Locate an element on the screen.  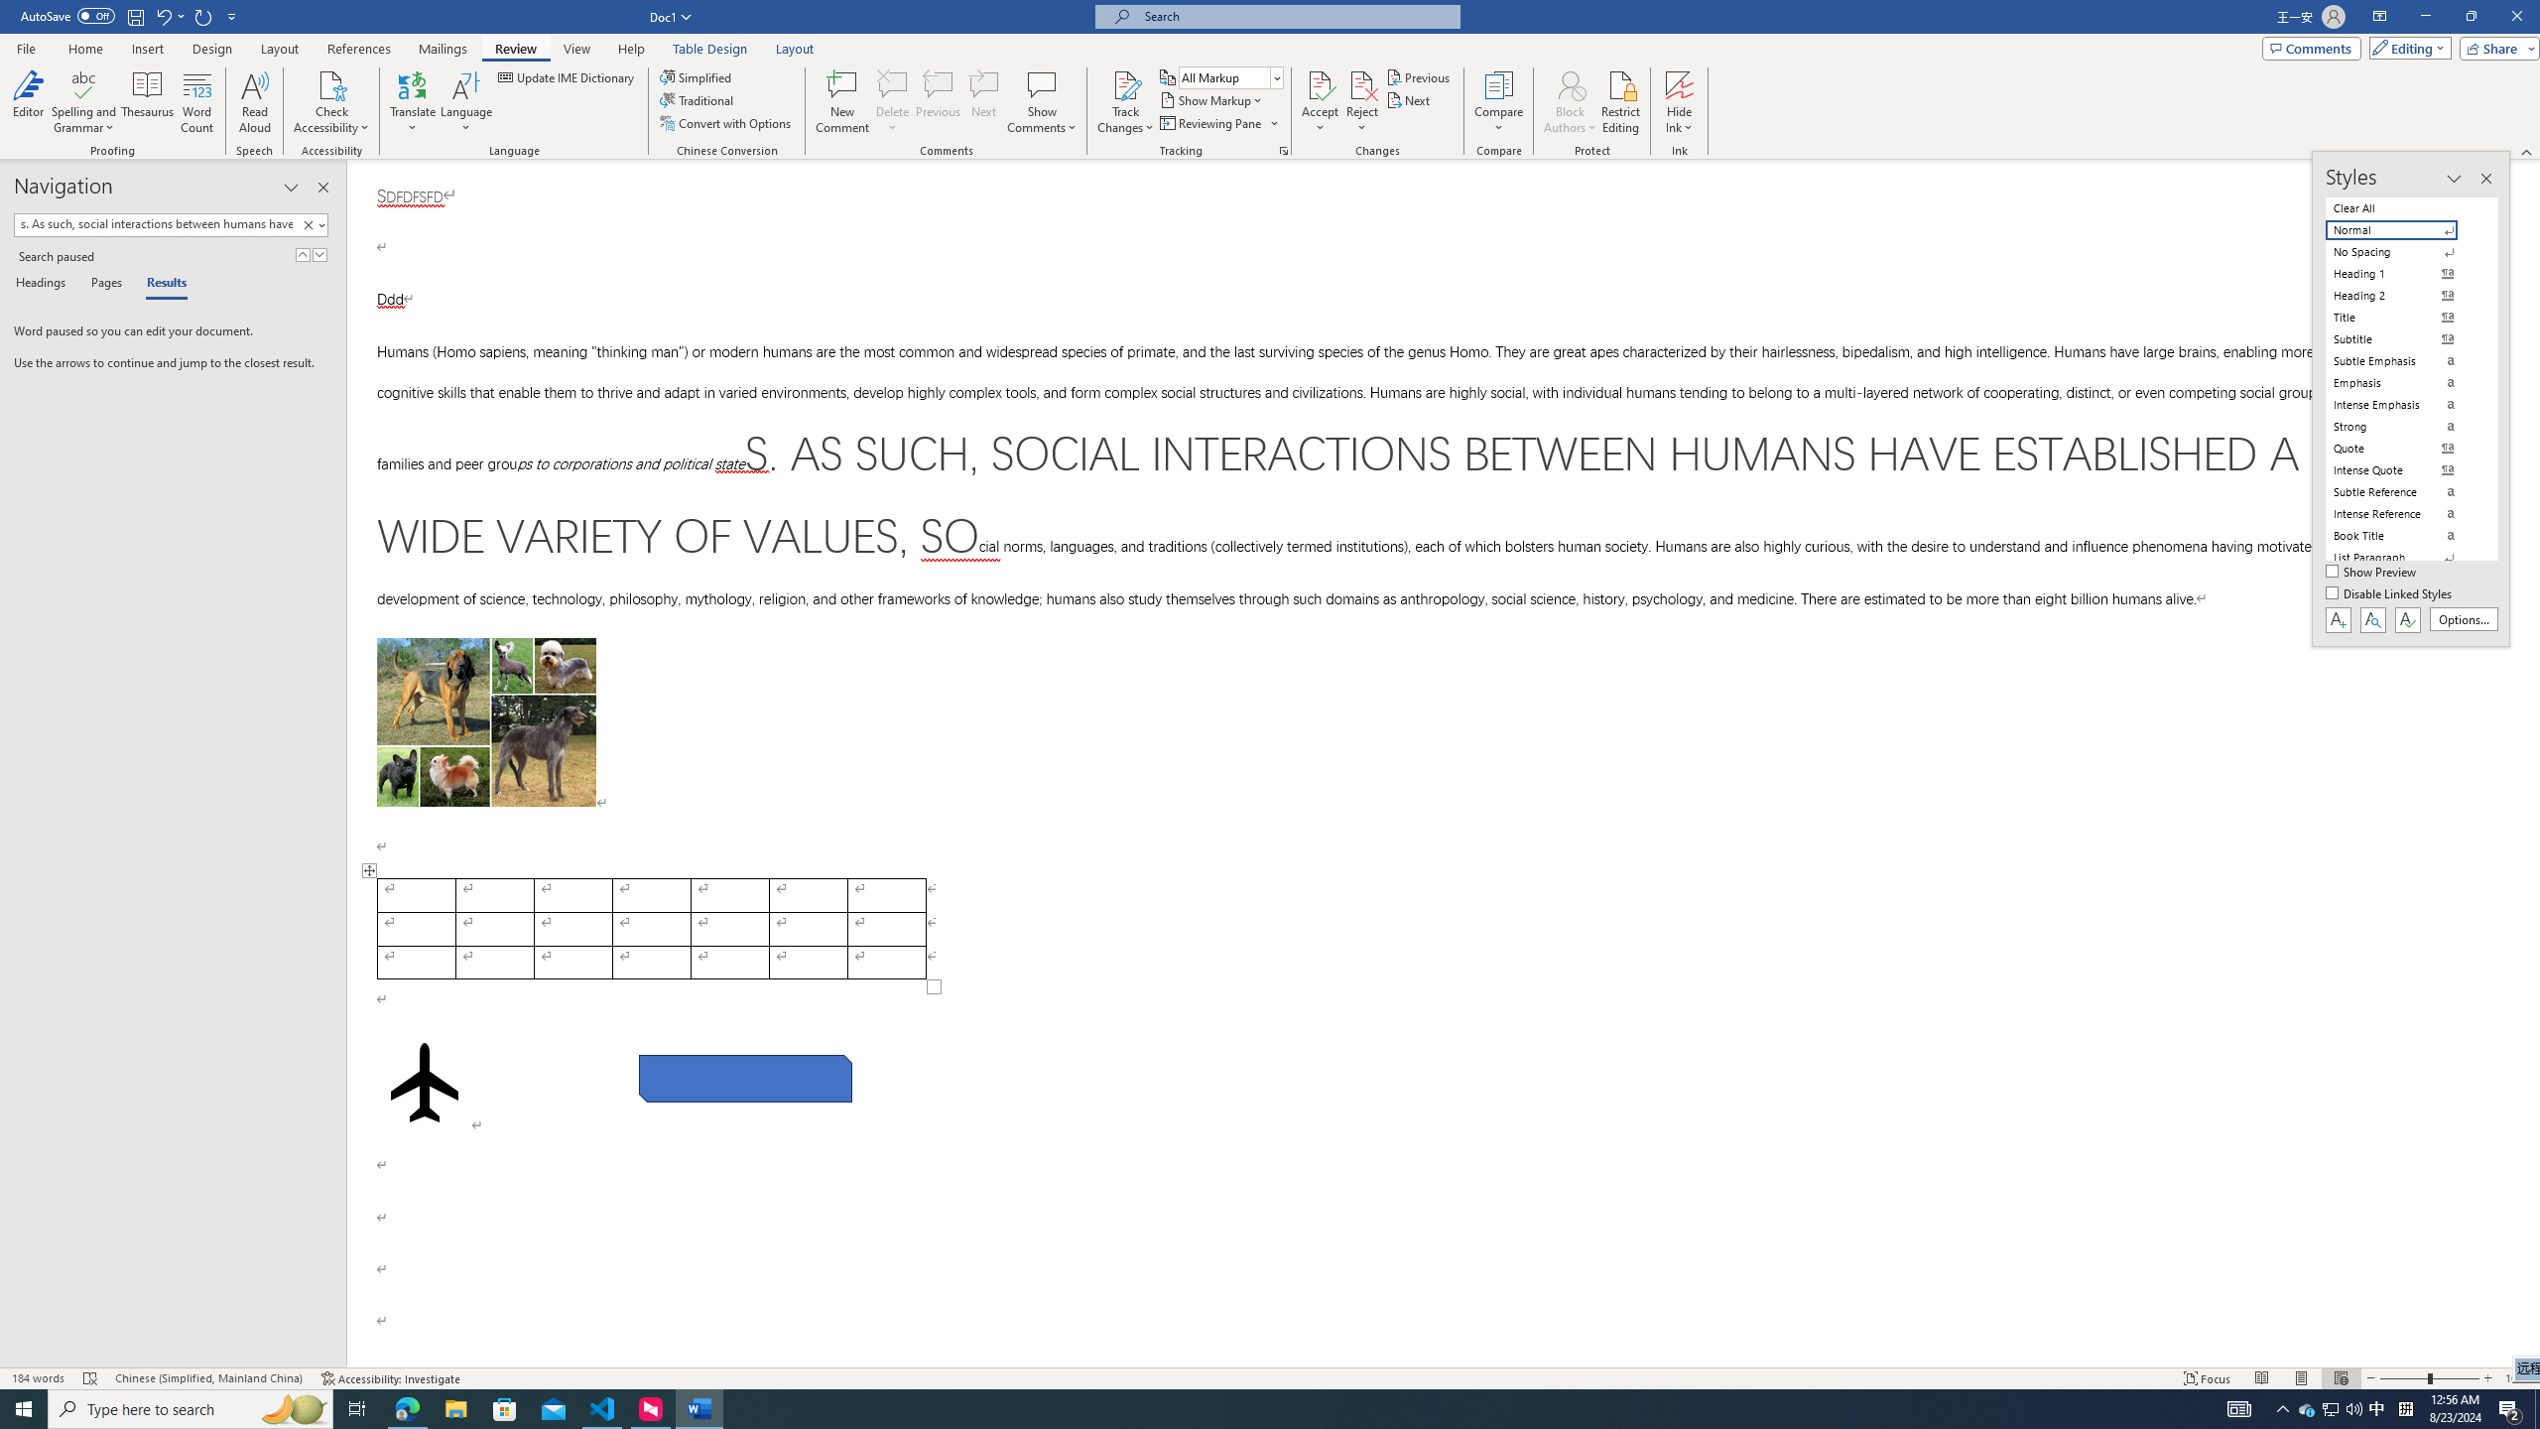
Intense Emphasis is located at coordinates (2403, 405).